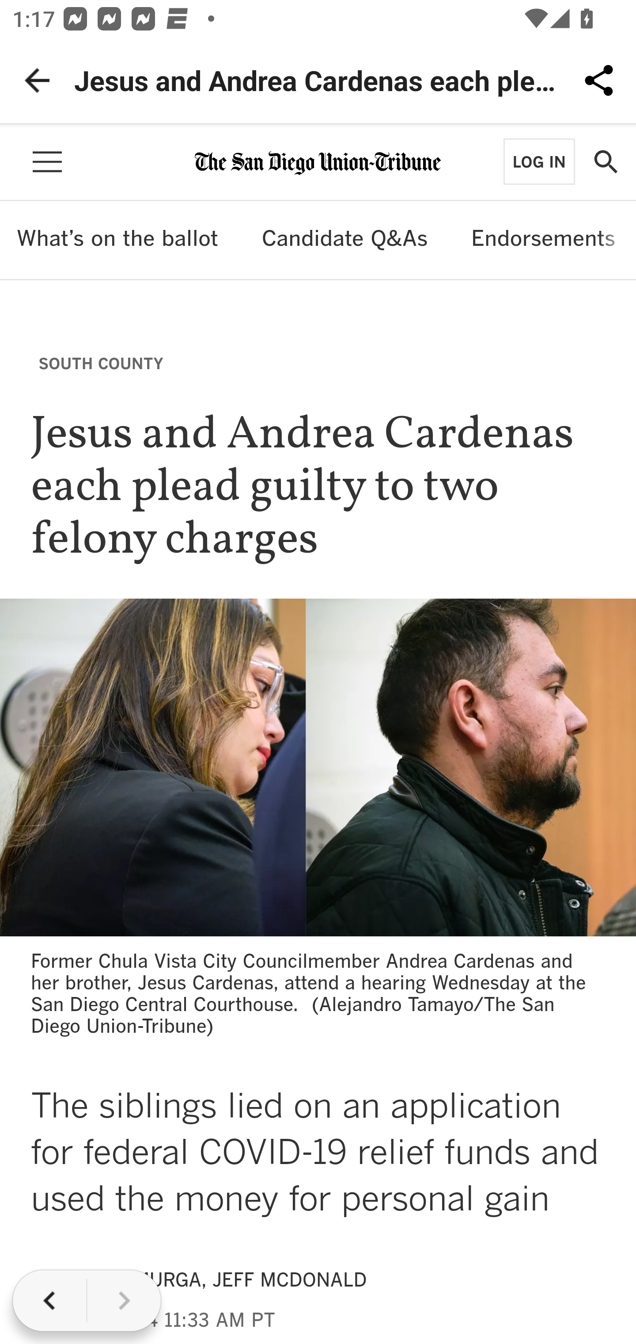 This screenshot has height=1344, width=636. I want to click on Candidate Q&As, so click(344, 240).